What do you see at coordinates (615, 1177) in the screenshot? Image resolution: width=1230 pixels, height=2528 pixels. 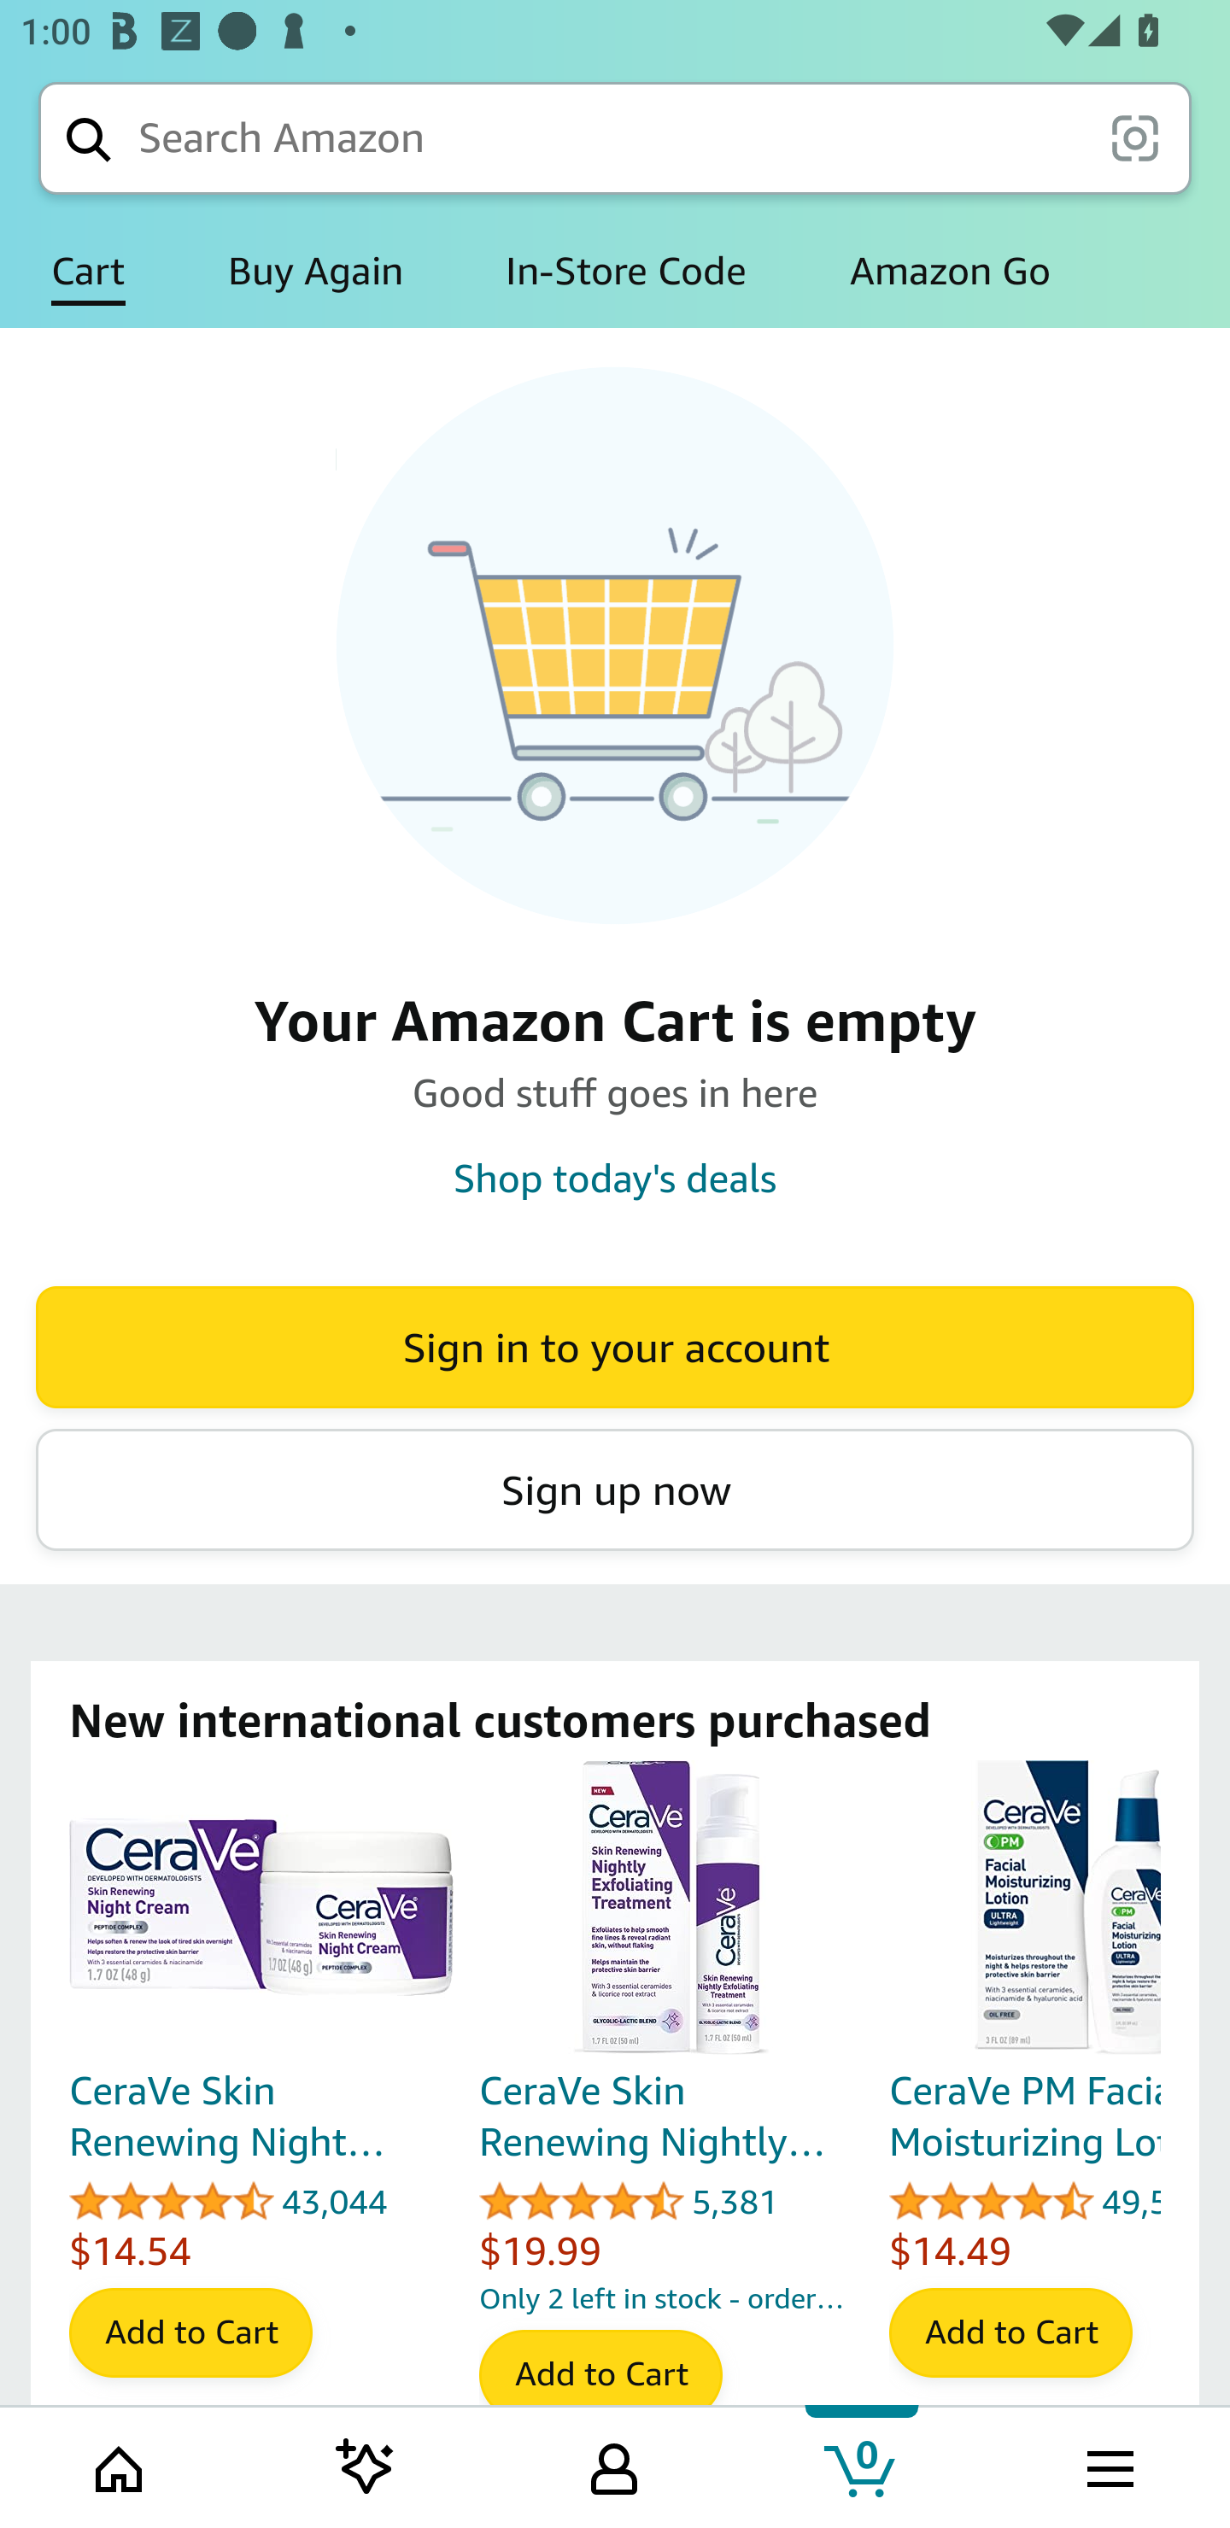 I see `Shop today's deals` at bounding box center [615, 1177].